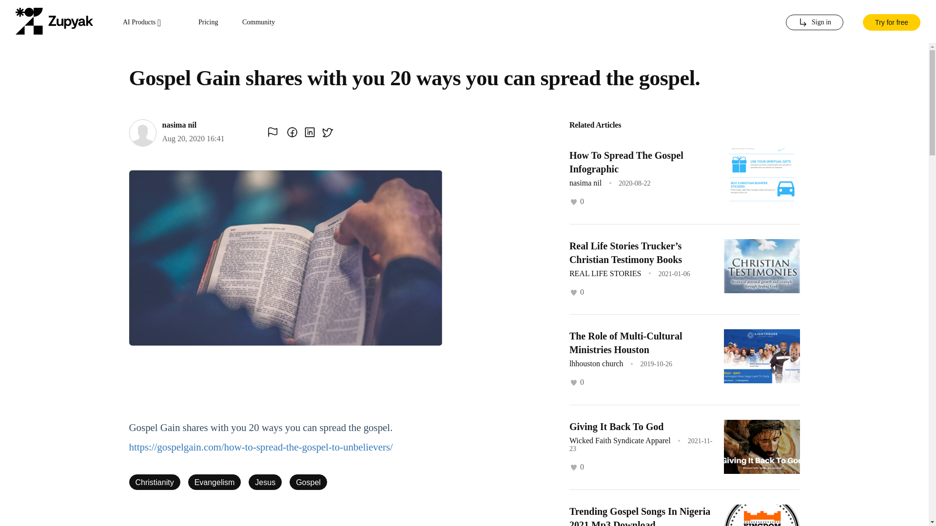 This screenshot has height=526, width=936. What do you see at coordinates (208, 22) in the screenshot?
I see `Pricing` at bounding box center [208, 22].